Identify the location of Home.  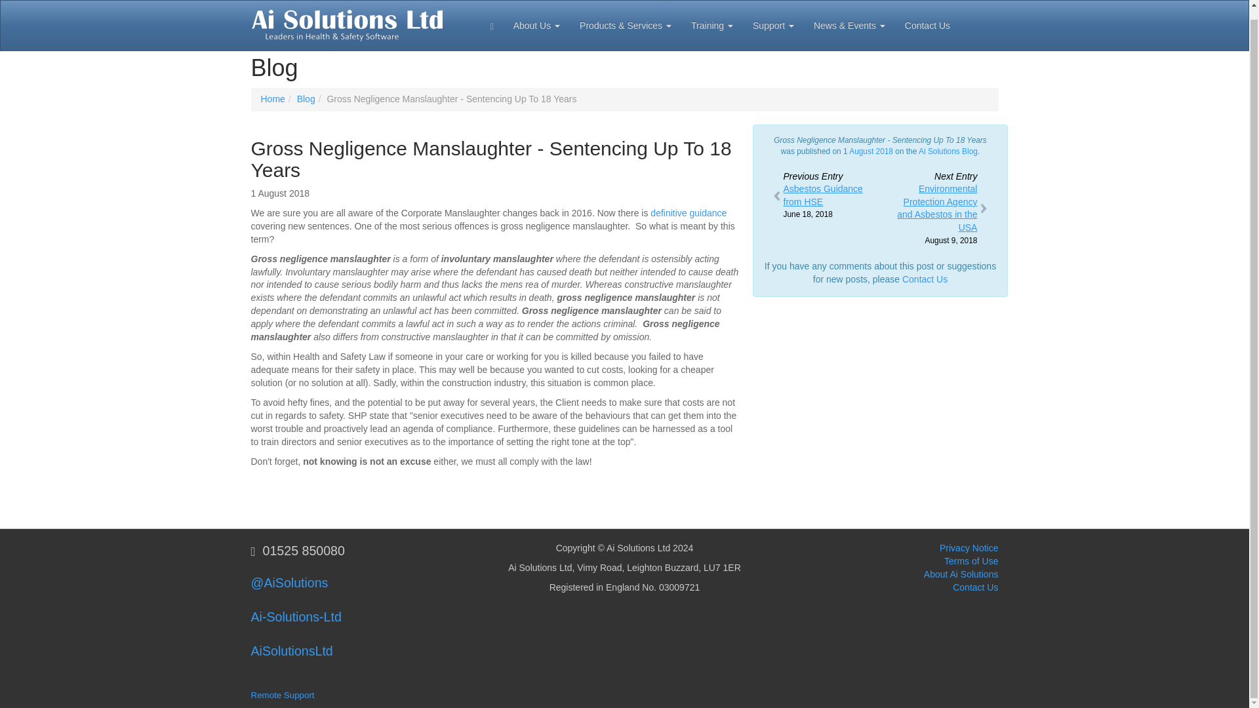
(273, 98).